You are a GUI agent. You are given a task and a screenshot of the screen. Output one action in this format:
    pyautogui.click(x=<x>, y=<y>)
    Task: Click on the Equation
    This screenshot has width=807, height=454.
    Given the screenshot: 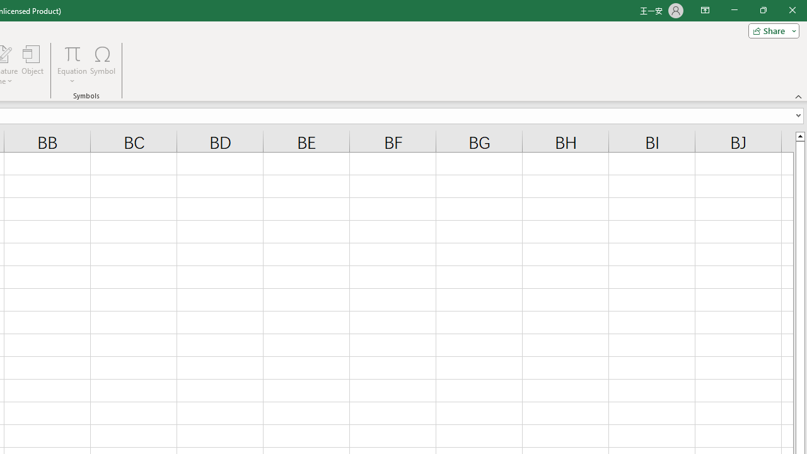 What is the action you would take?
    pyautogui.click(x=72, y=53)
    